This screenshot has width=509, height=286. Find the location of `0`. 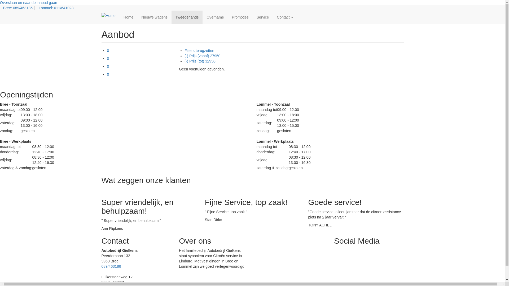

0 is located at coordinates (108, 51).